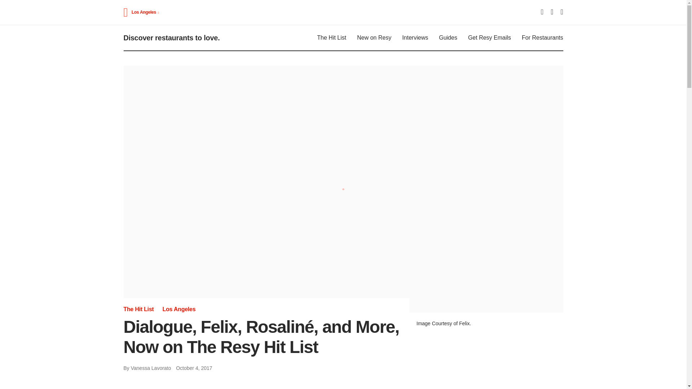 The width and height of the screenshot is (692, 389). Describe the element at coordinates (332, 38) in the screenshot. I see `The Hit List` at that location.